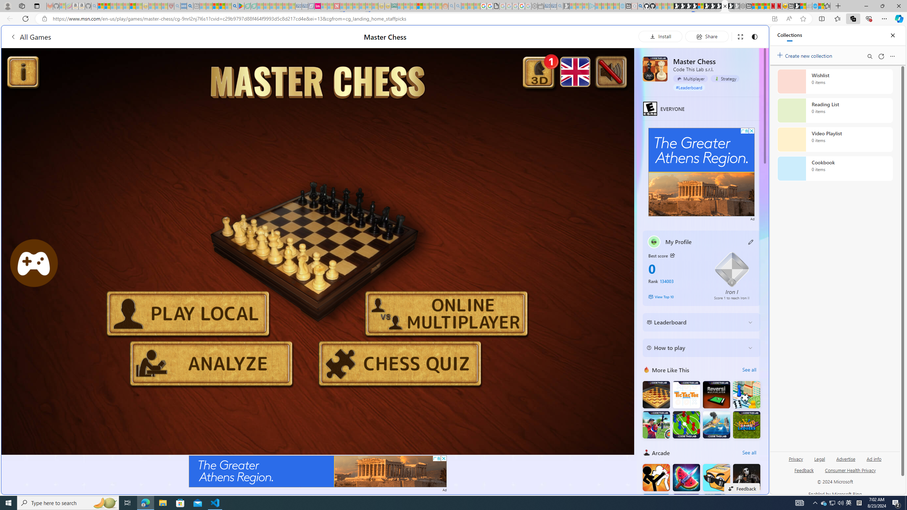  What do you see at coordinates (774, 19) in the screenshot?
I see `App available. Install Master Chess` at bounding box center [774, 19].